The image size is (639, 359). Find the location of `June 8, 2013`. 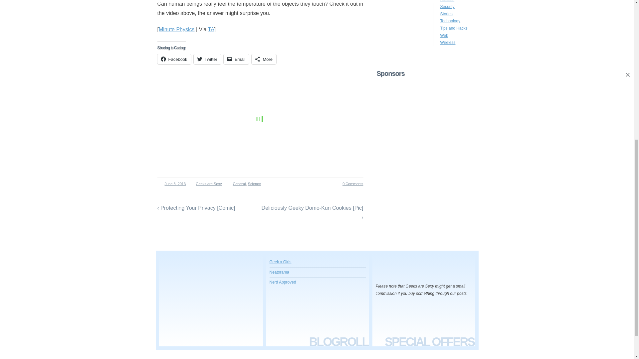

June 8, 2013 is located at coordinates (173, 184).